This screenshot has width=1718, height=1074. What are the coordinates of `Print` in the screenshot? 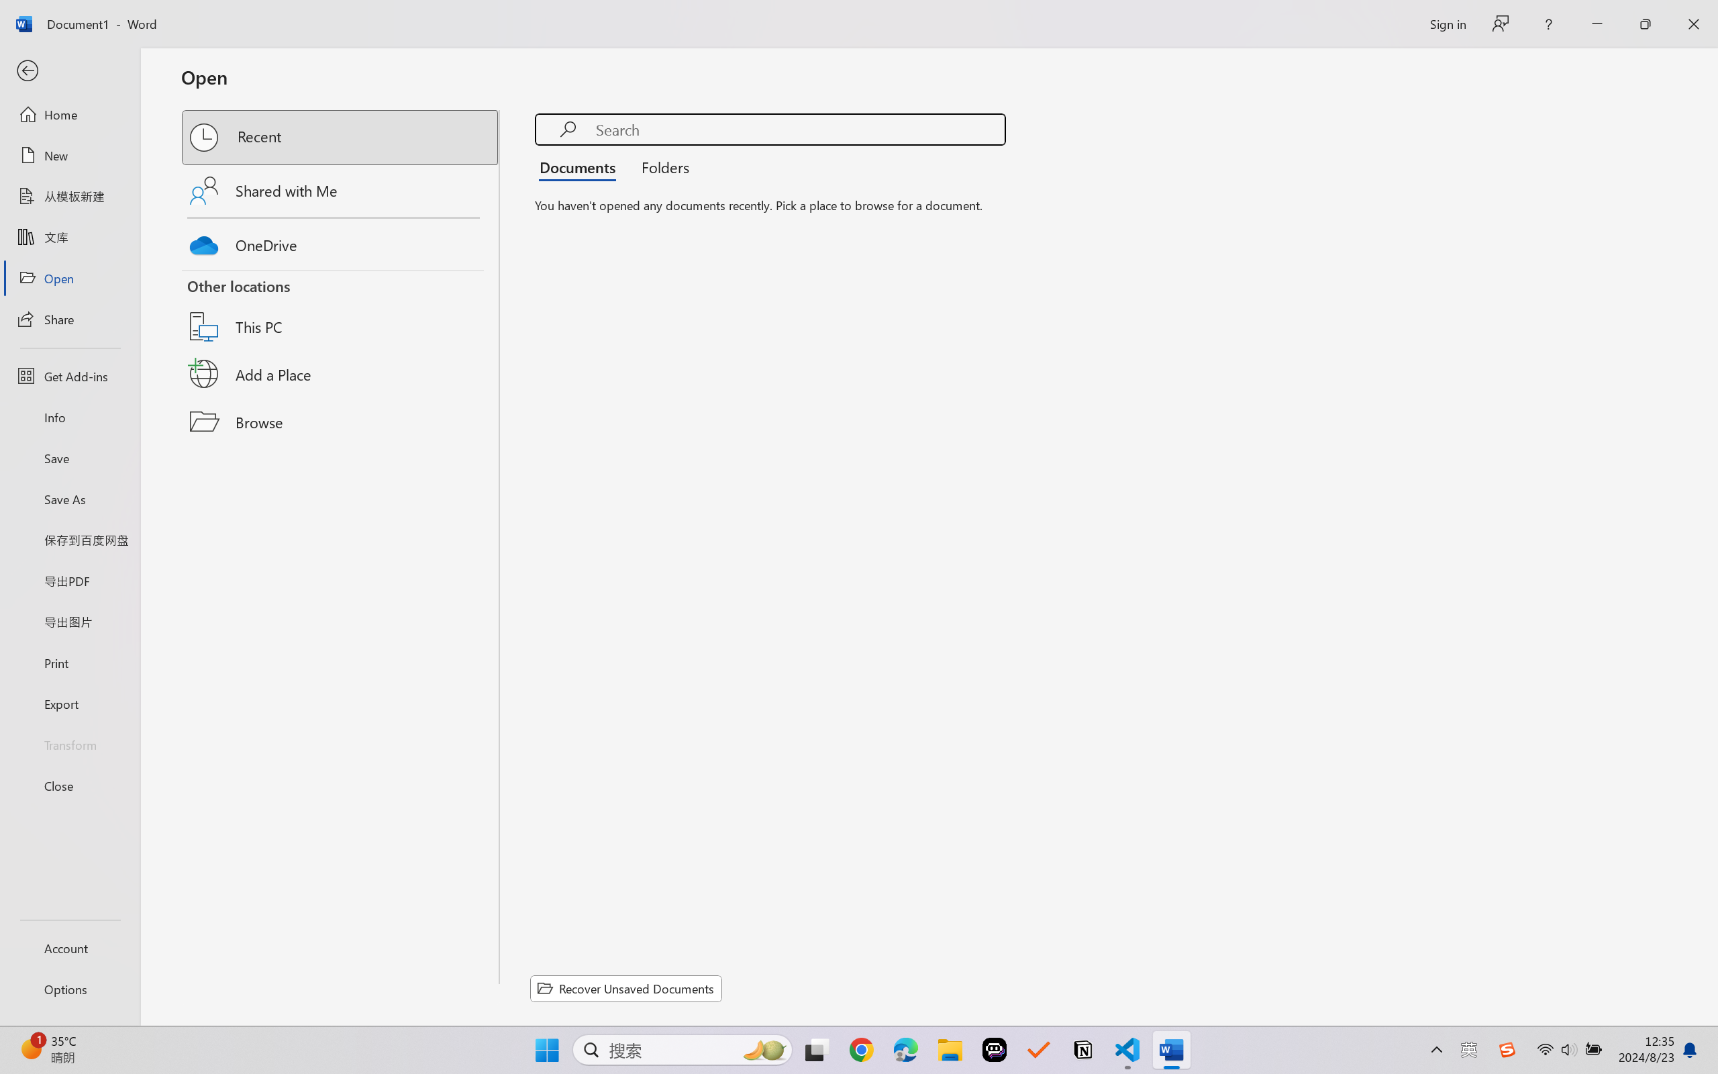 It's located at (70, 662).